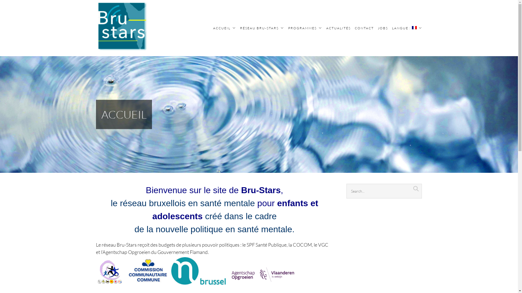 The image size is (522, 293). What do you see at coordinates (116, 59) in the screenshot?
I see `BRU-STARS` at bounding box center [116, 59].